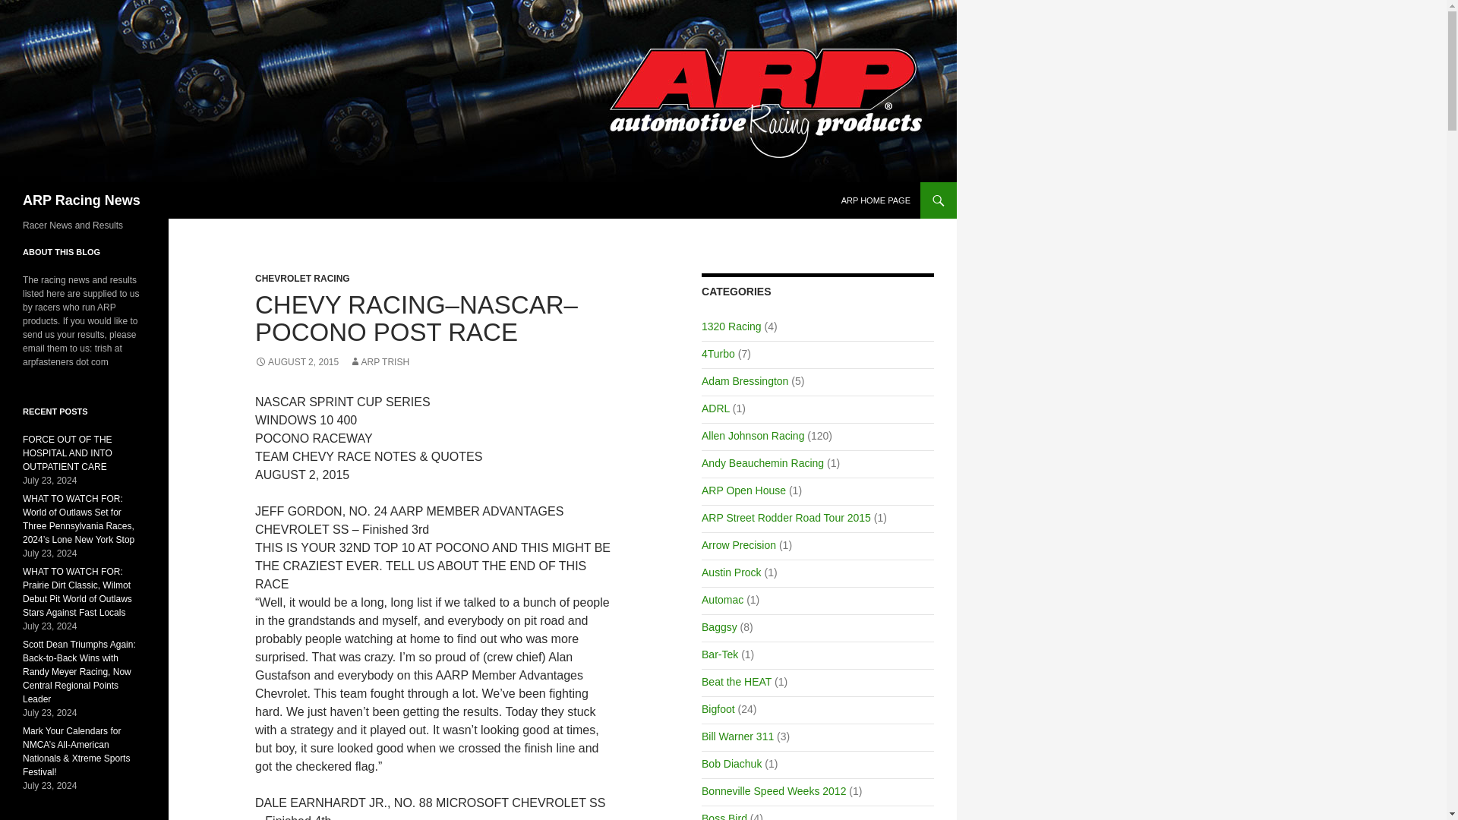  What do you see at coordinates (743, 490) in the screenshot?
I see `ARP Open House` at bounding box center [743, 490].